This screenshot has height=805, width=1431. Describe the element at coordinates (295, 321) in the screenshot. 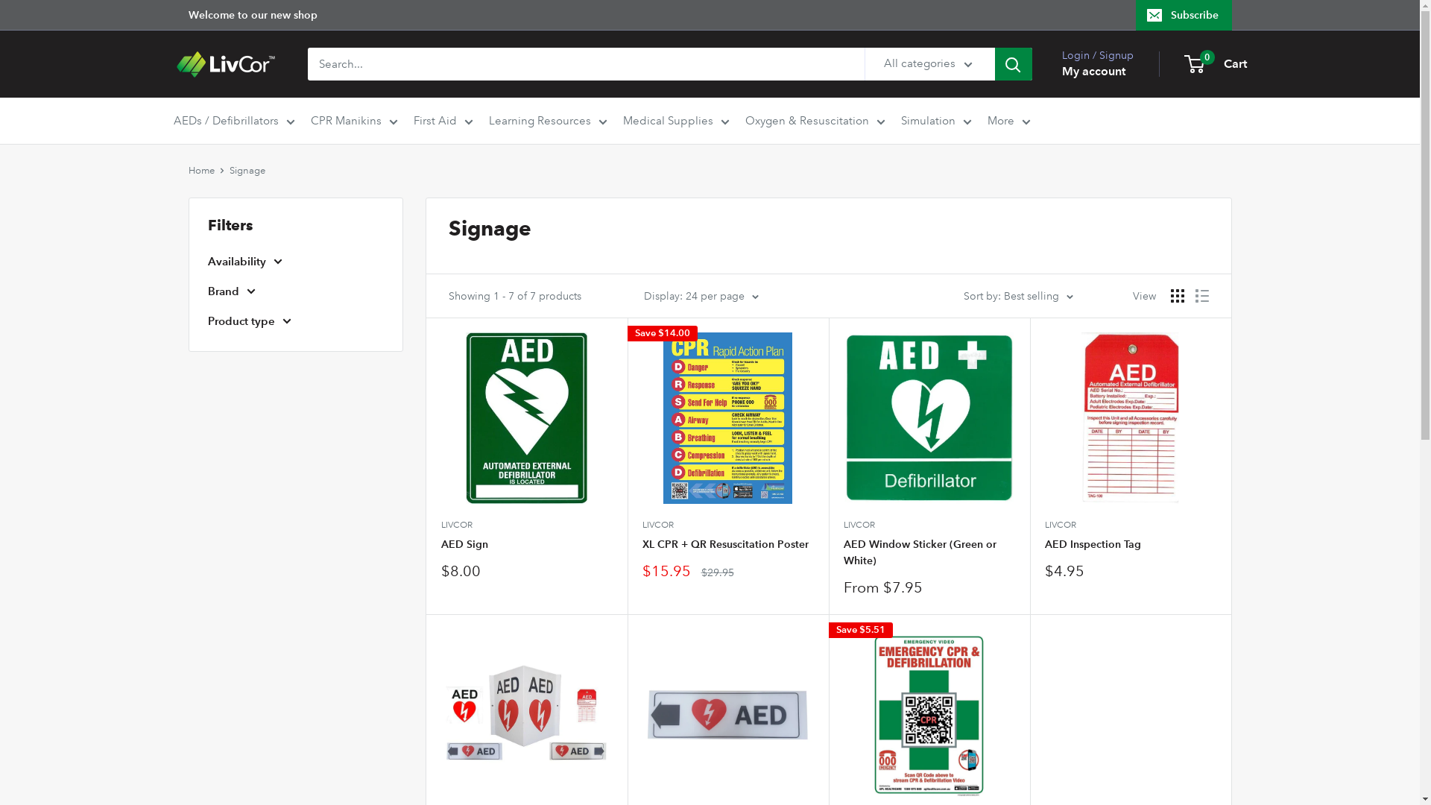

I see `Product type` at that location.